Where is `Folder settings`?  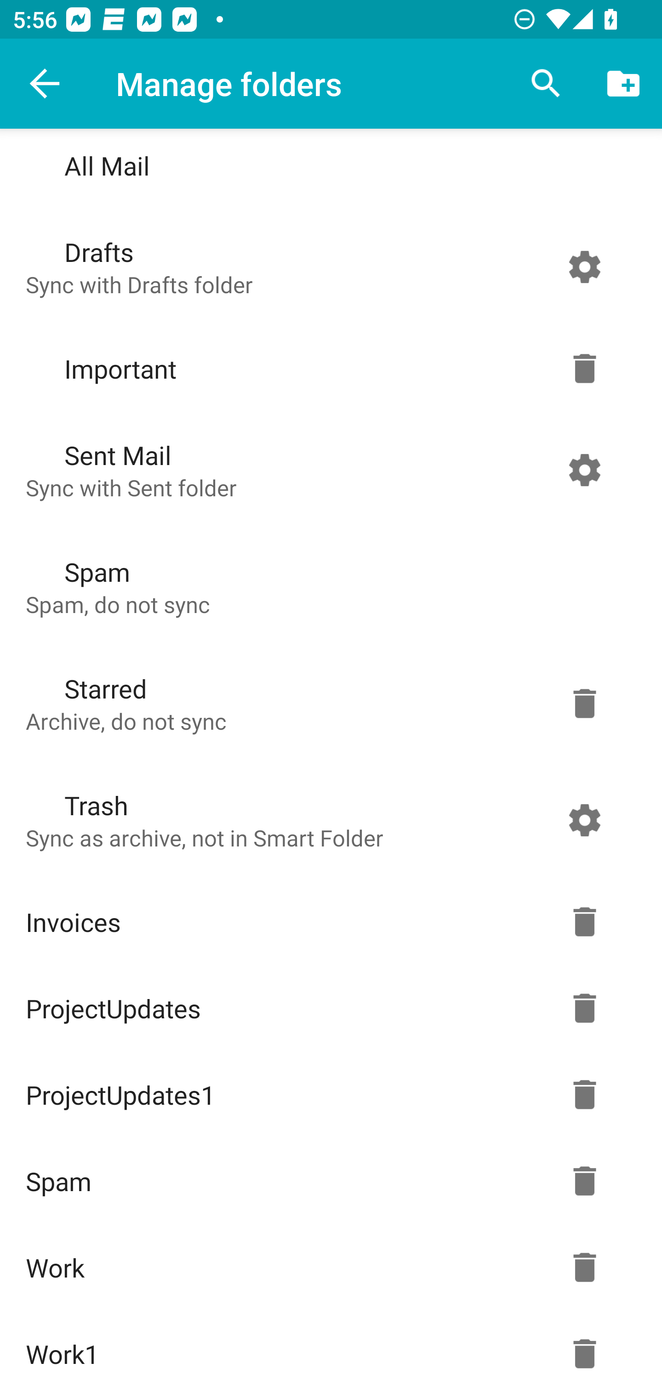
Folder settings is located at coordinates (584, 1354).